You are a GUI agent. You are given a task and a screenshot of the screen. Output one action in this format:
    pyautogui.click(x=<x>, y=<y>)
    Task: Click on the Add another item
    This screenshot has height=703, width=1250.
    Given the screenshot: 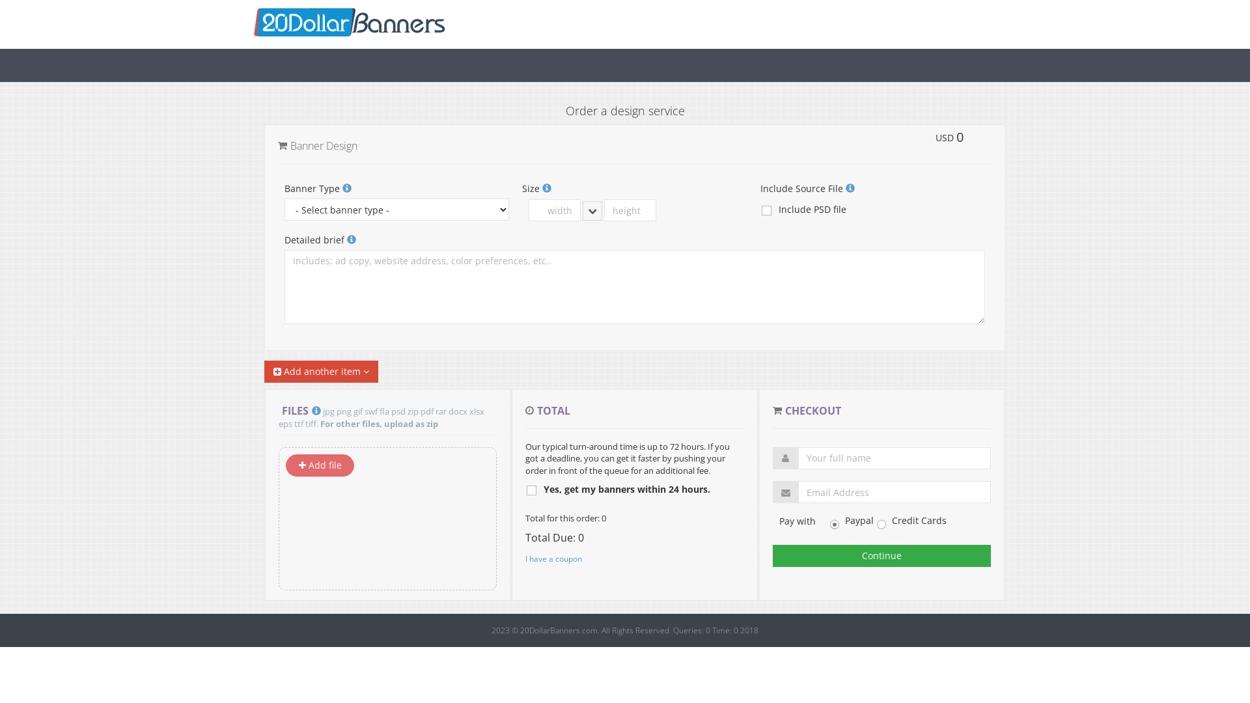 What is the action you would take?
    pyautogui.click(x=322, y=372)
    